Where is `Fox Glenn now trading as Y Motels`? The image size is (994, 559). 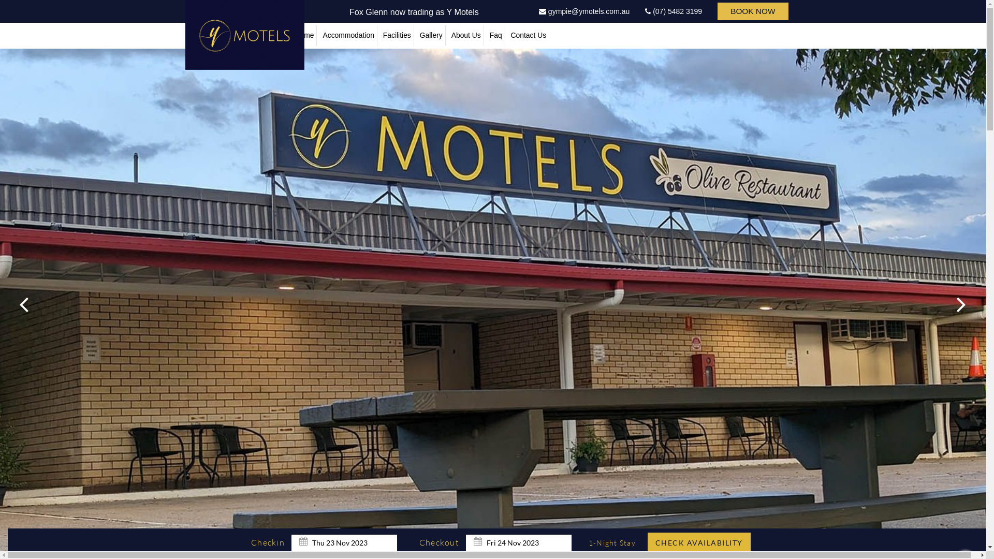 Fox Glenn now trading as Y Motels is located at coordinates (414, 12).